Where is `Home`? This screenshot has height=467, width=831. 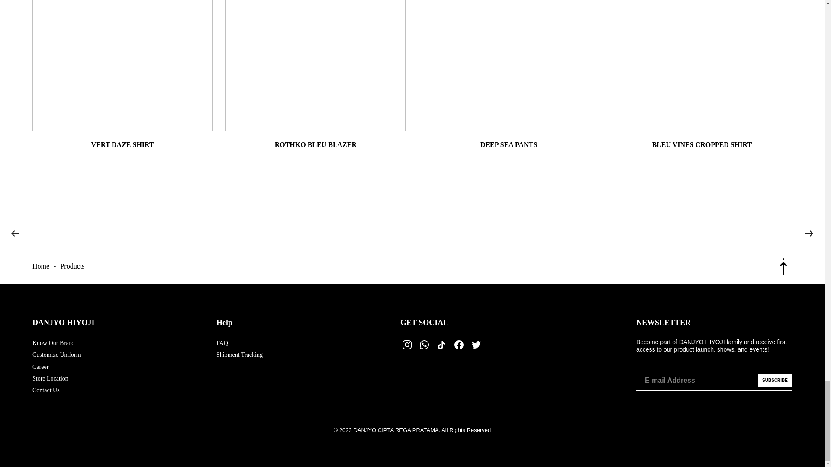 Home is located at coordinates (41, 266).